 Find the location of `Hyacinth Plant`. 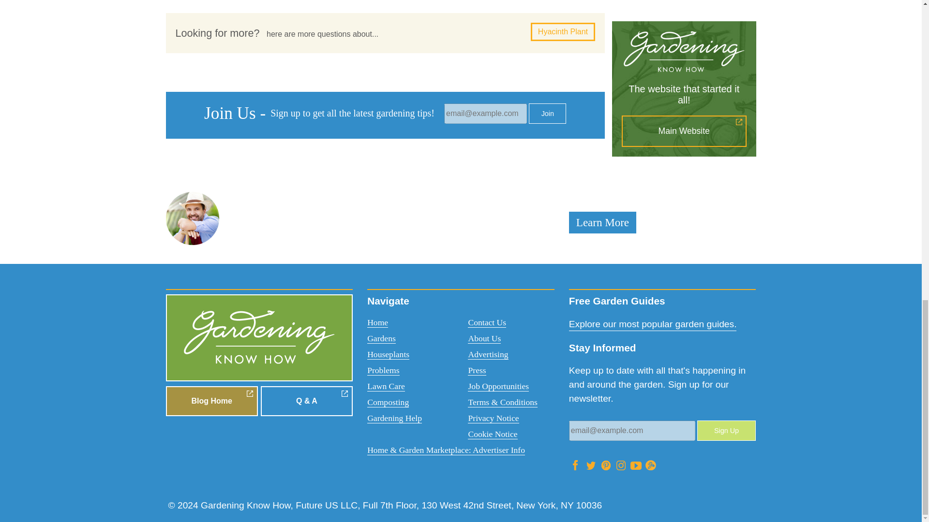

Hyacinth Plant is located at coordinates (563, 32).